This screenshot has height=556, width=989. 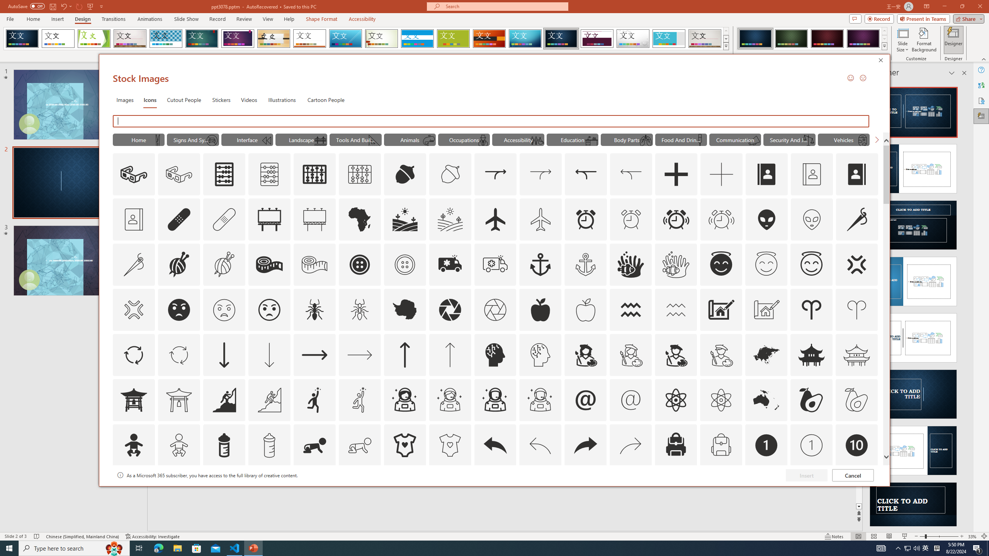 I want to click on AutomationID: Icons_Add, so click(x=676, y=175).